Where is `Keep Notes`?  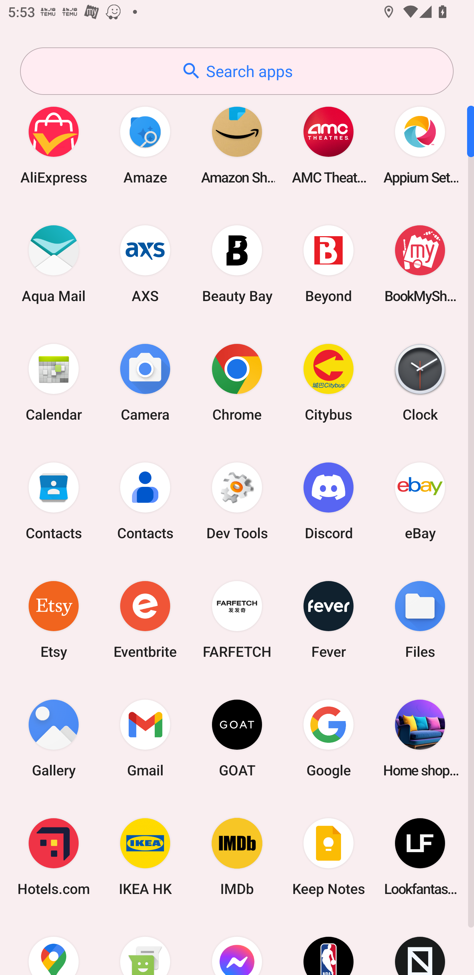
Keep Notes is located at coordinates (329, 857).